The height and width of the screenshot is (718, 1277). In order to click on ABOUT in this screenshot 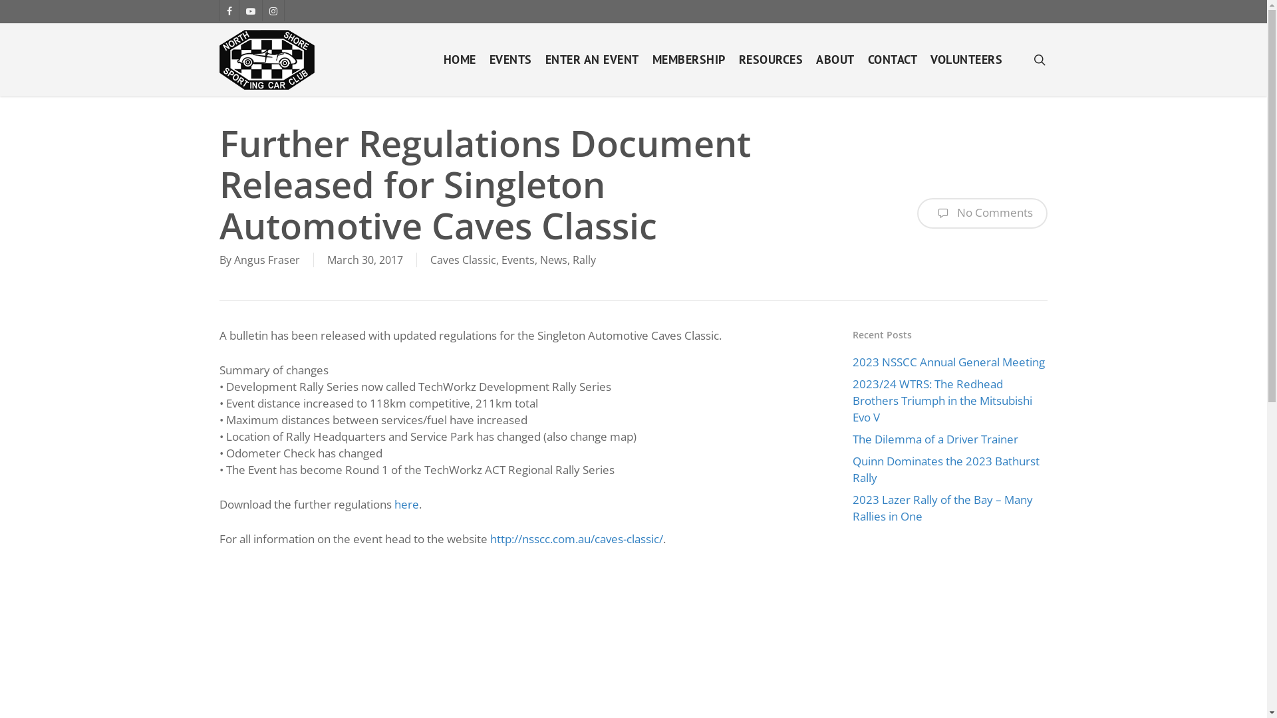, I will do `click(835, 60)`.